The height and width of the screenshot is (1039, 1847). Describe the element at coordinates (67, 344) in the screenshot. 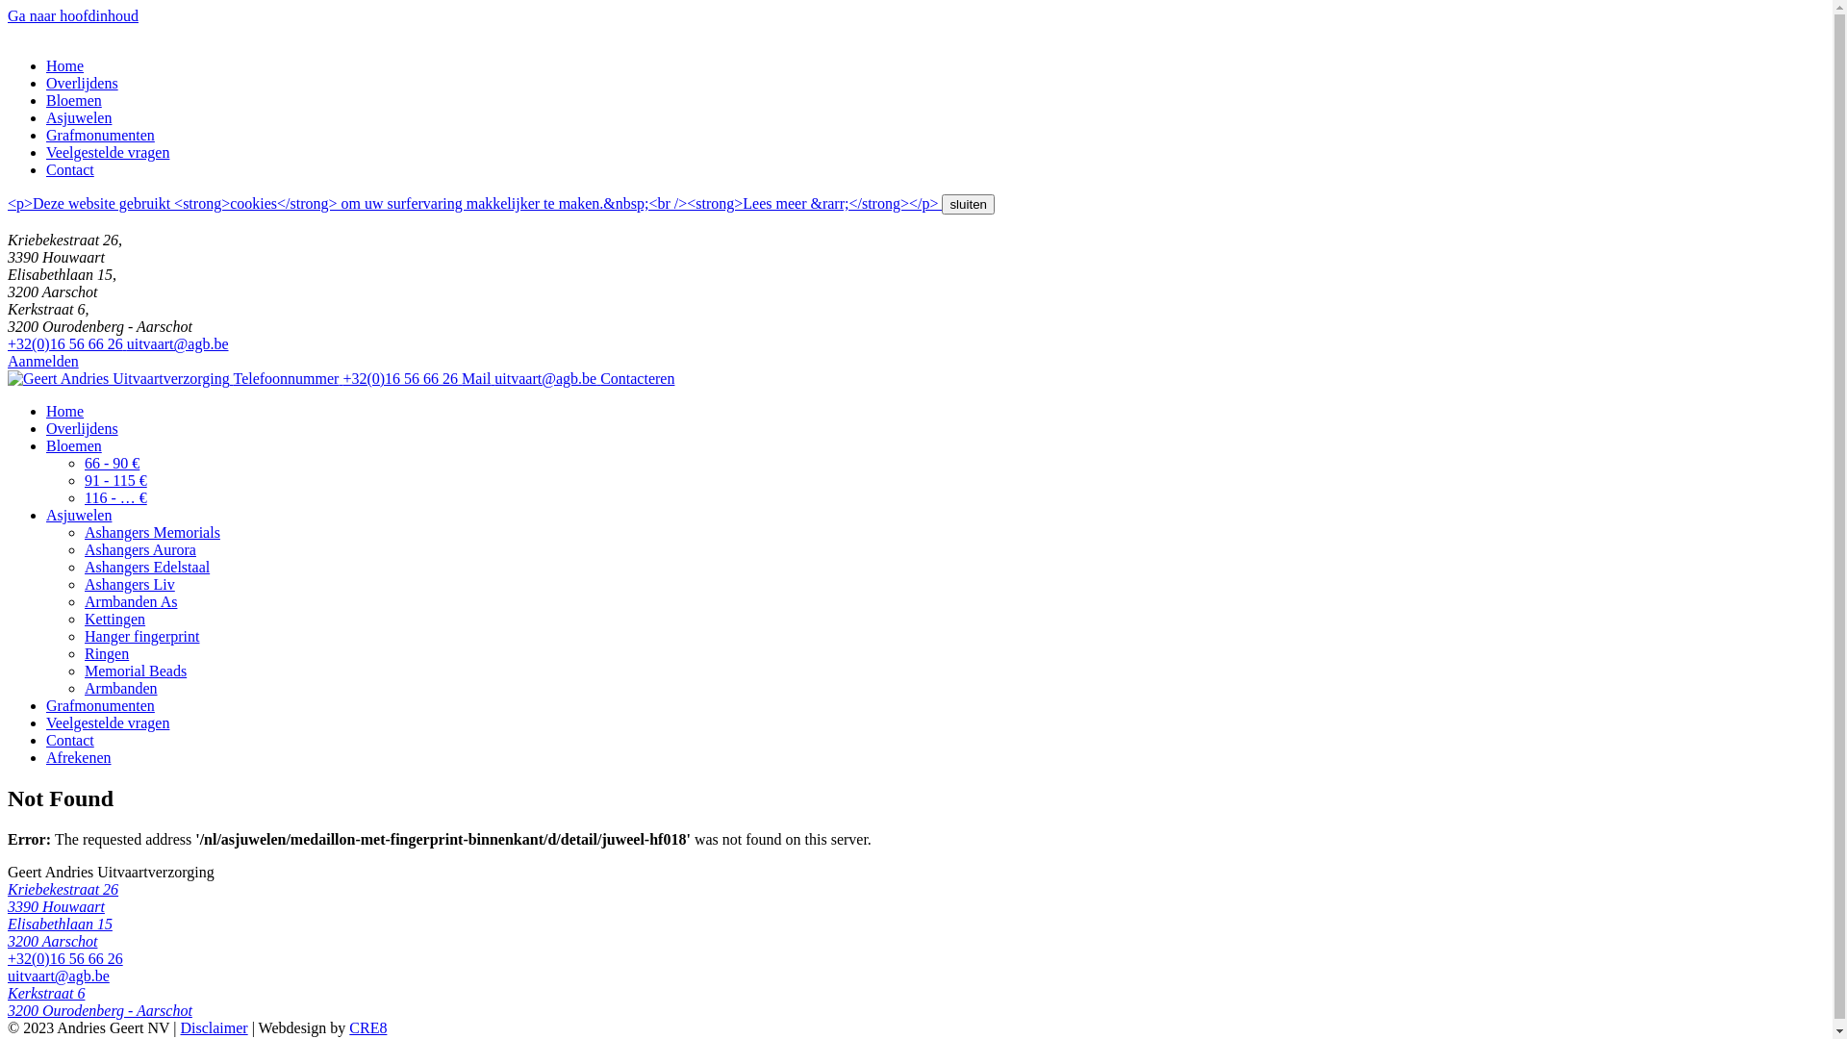

I see `+32(0)16 56 66 26` at that location.